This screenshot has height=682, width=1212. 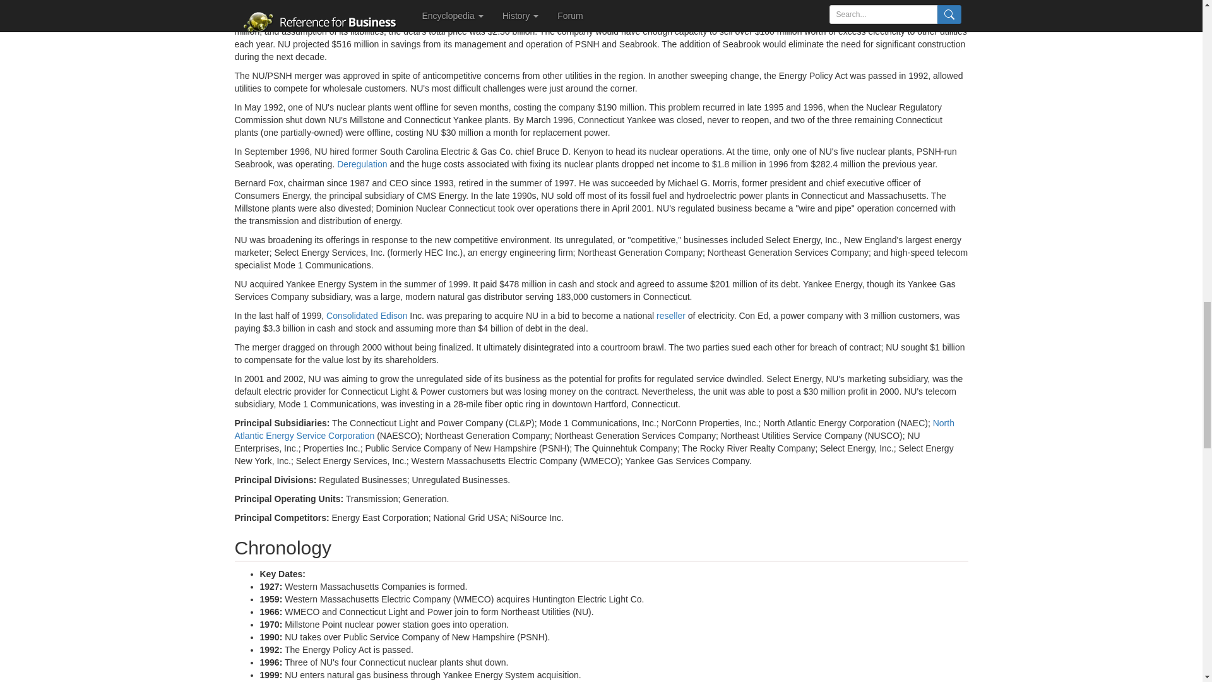 What do you see at coordinates (595, 429) in the screenshot?
I see `North Atlantic Energy Service Corporation` at bounding box center [595, 429].